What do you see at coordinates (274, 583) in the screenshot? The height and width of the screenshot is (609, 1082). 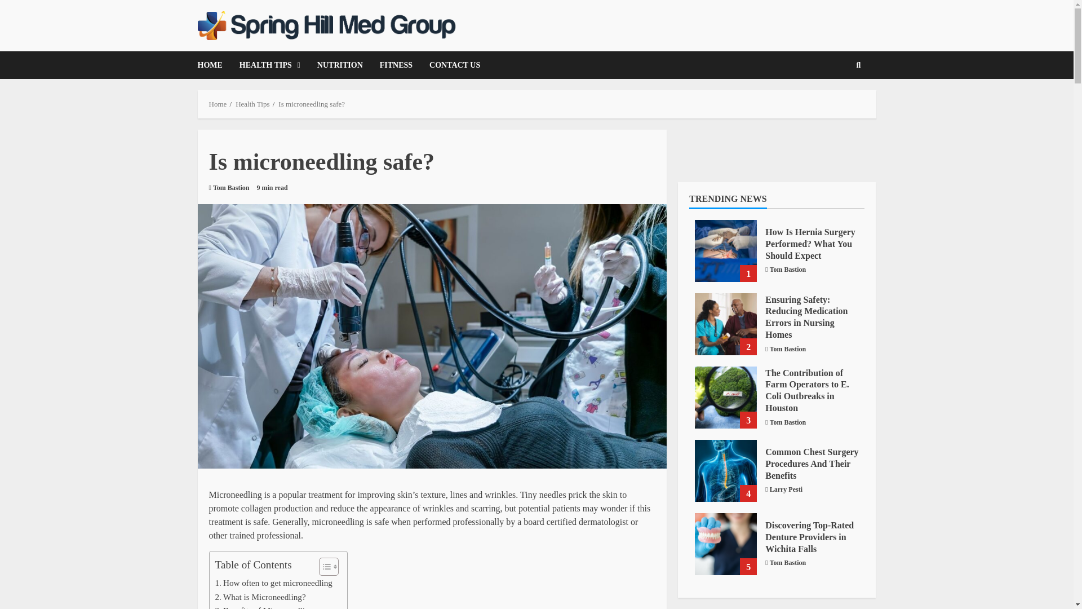 I see `How often to get microneedling` at bounding box center [274, 583].